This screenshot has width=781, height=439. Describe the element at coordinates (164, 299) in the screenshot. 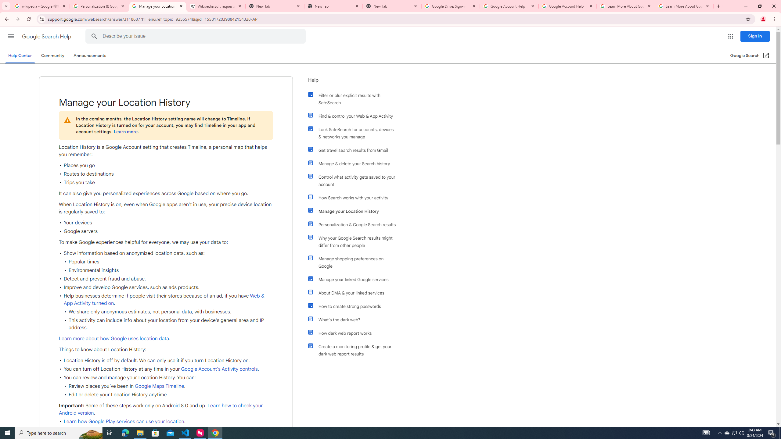

I see `Web & App Activity turned on` at that location.